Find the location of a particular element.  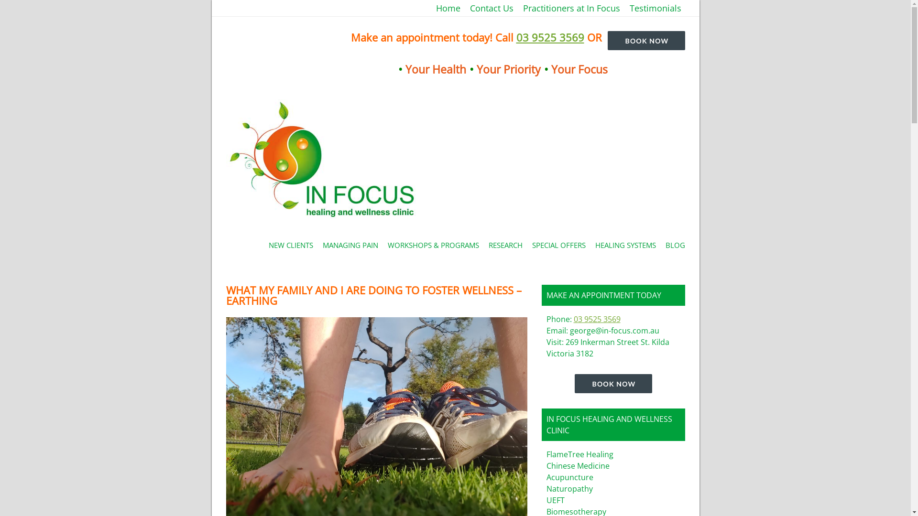

Testimonials is located at coordinates (428, 8).